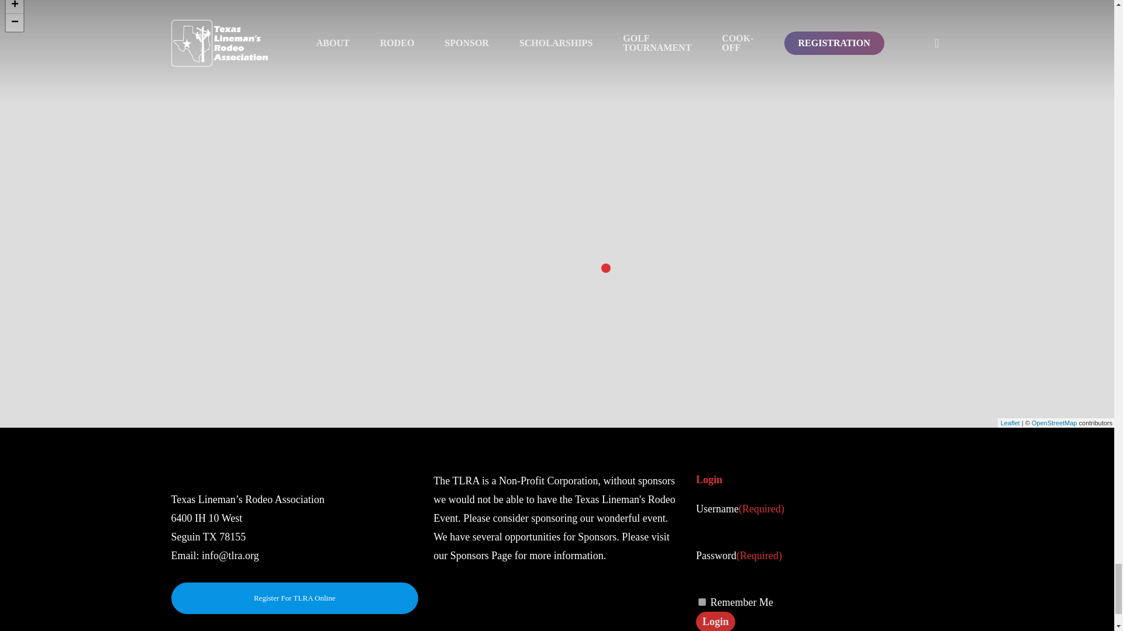  What do you see at coordinates (702, 602) in the screenshot?
I see `1` at bounding box center [702, 602].